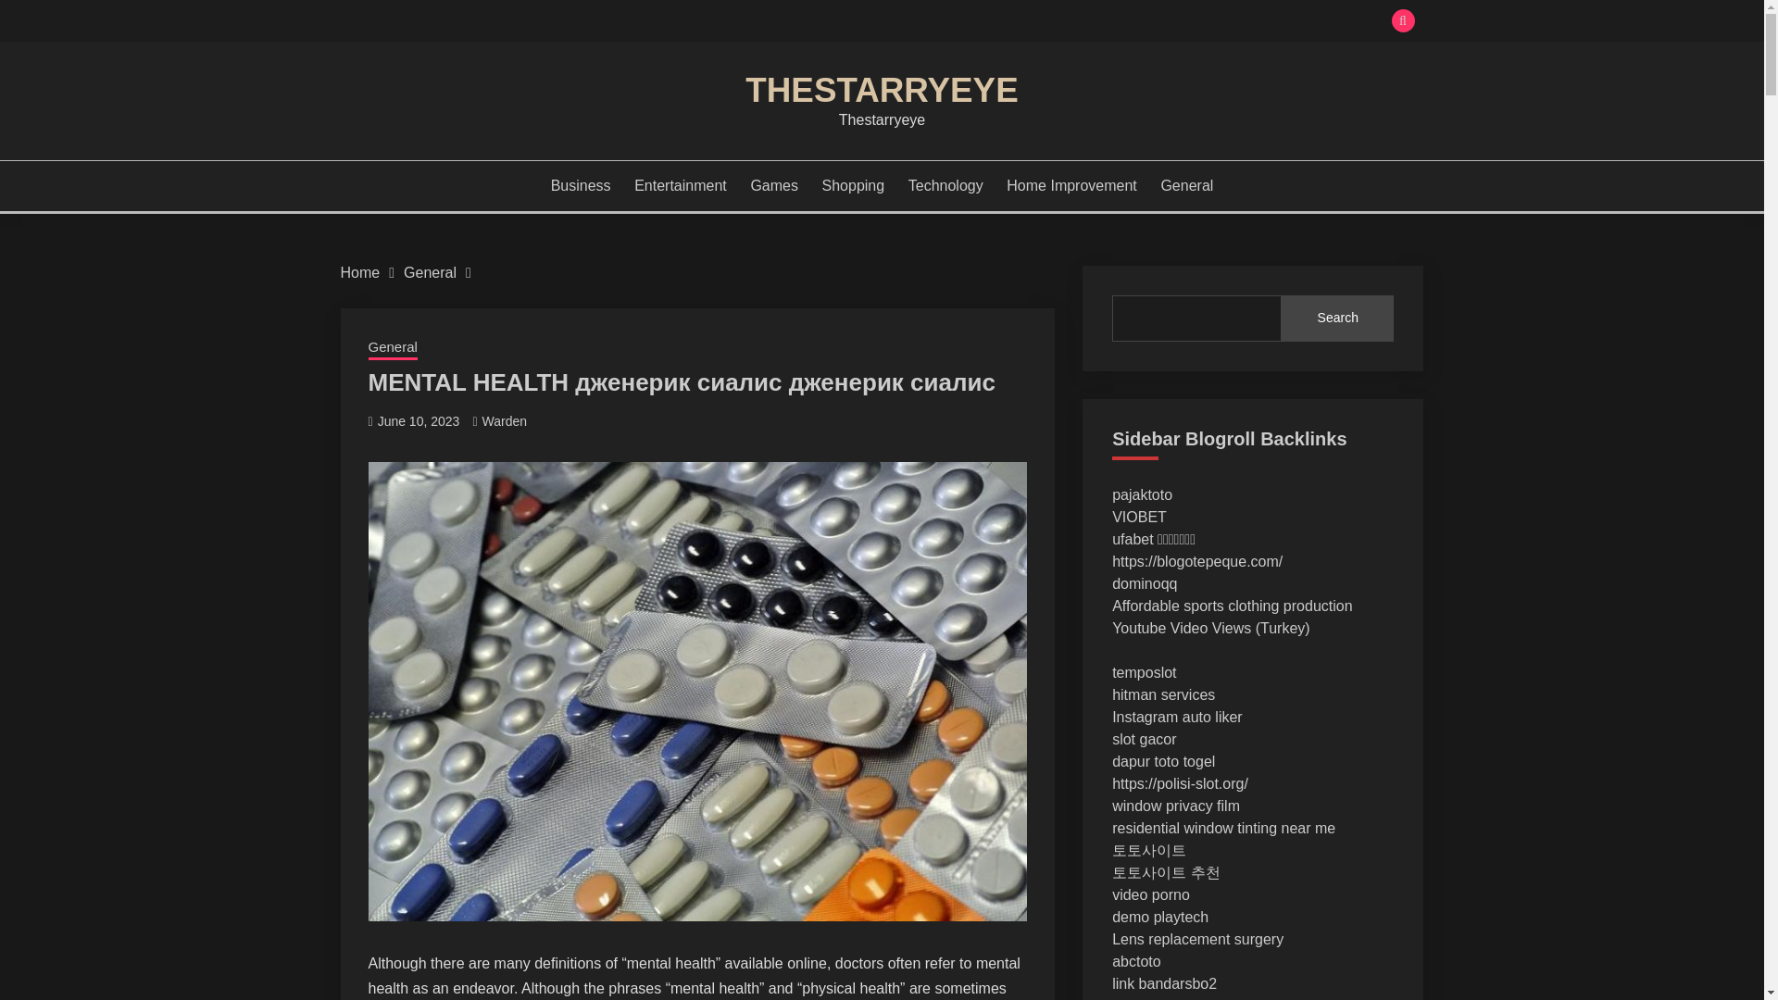 The width and height of the screenshot is (1778, 1000). Describe the element at coordinates (1337, 319) in the screenshot. I see `Search` at that location.